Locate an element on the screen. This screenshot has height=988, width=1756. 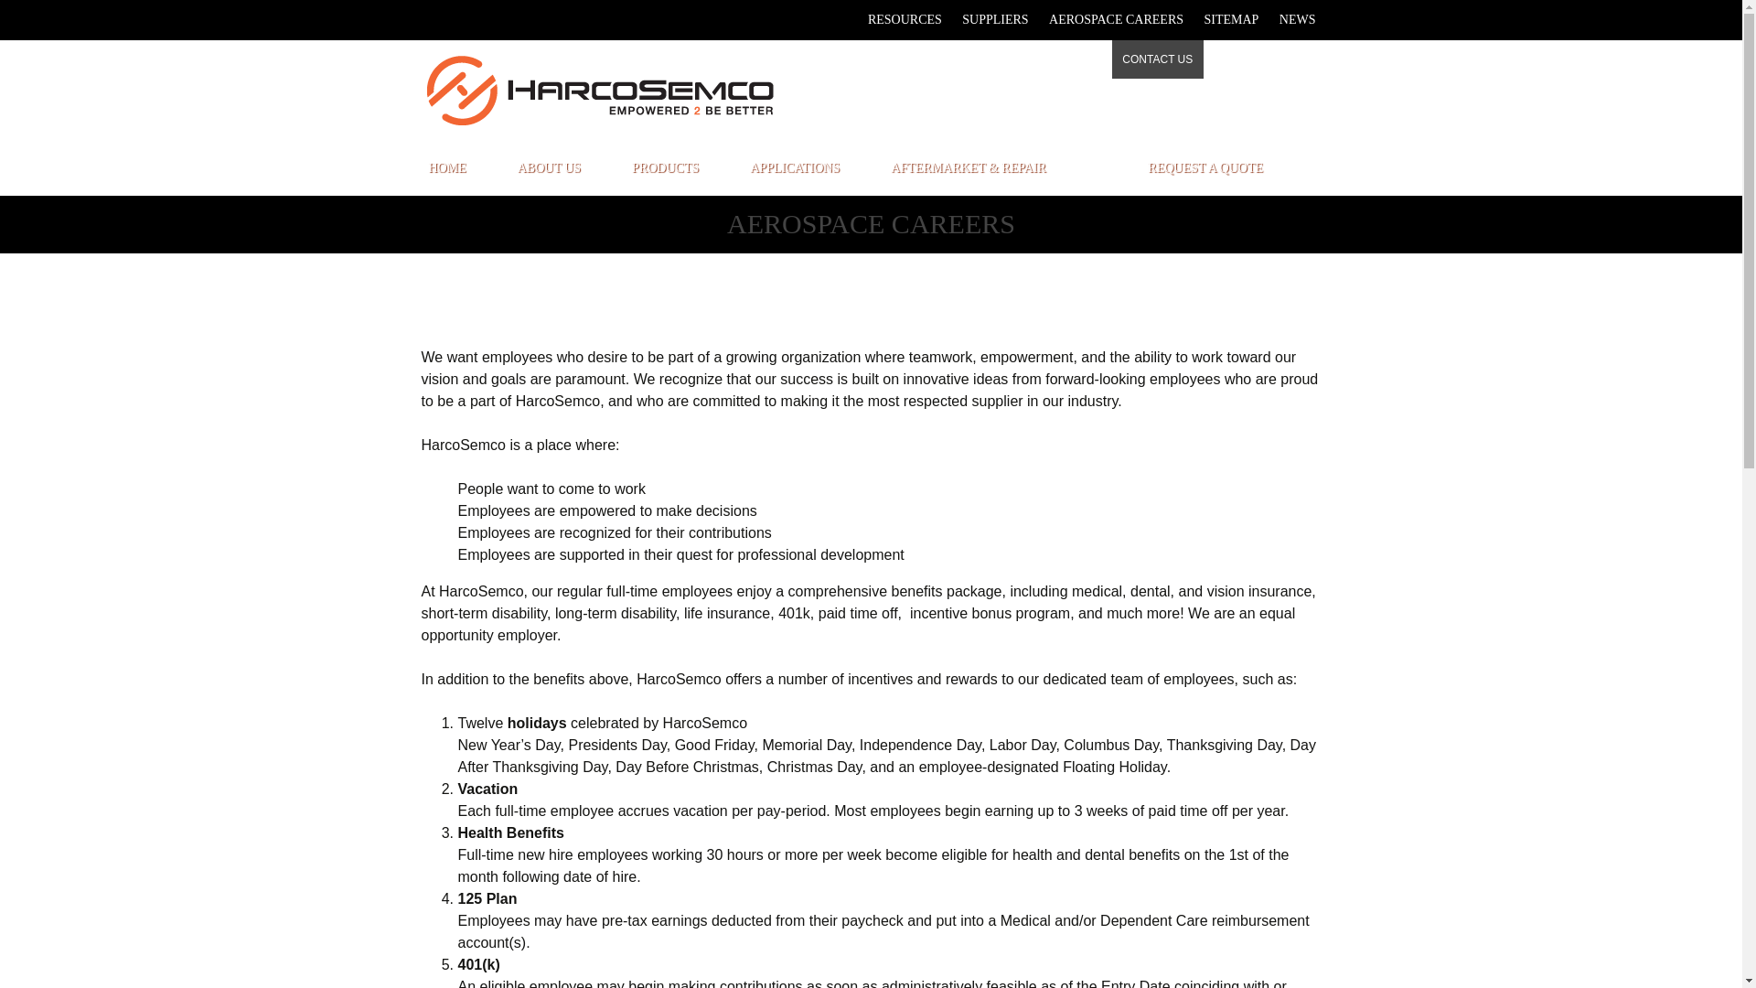
APPLICATIONS is located at coordinates (794, 168).